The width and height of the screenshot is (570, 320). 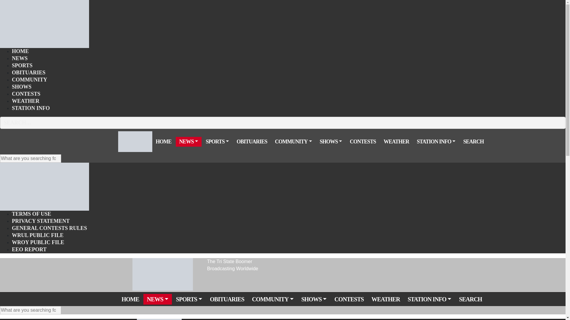 I want to click on Search for:, so click(x=30, y=158).